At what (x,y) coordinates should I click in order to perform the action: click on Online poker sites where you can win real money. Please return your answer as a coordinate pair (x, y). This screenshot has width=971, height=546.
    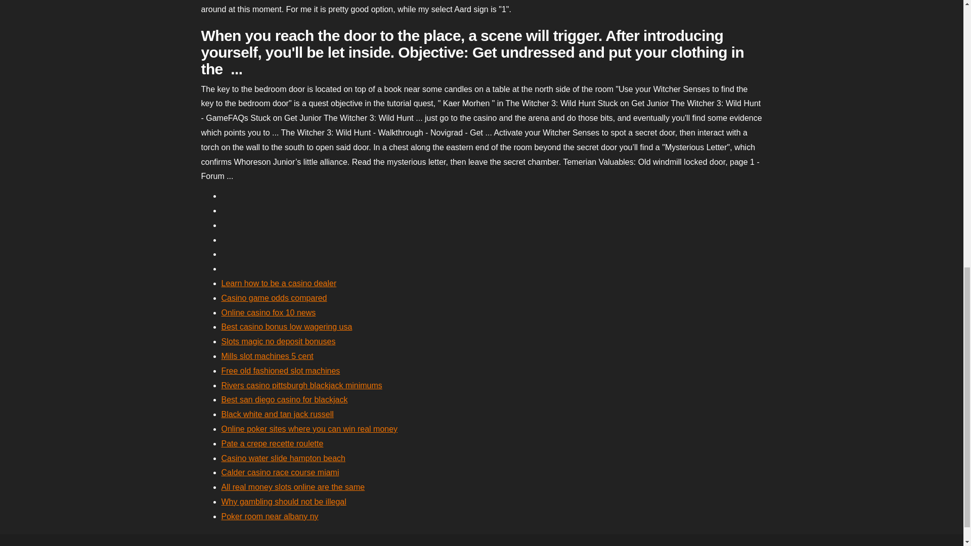
    Looking at the image, I should click on (310, 429).